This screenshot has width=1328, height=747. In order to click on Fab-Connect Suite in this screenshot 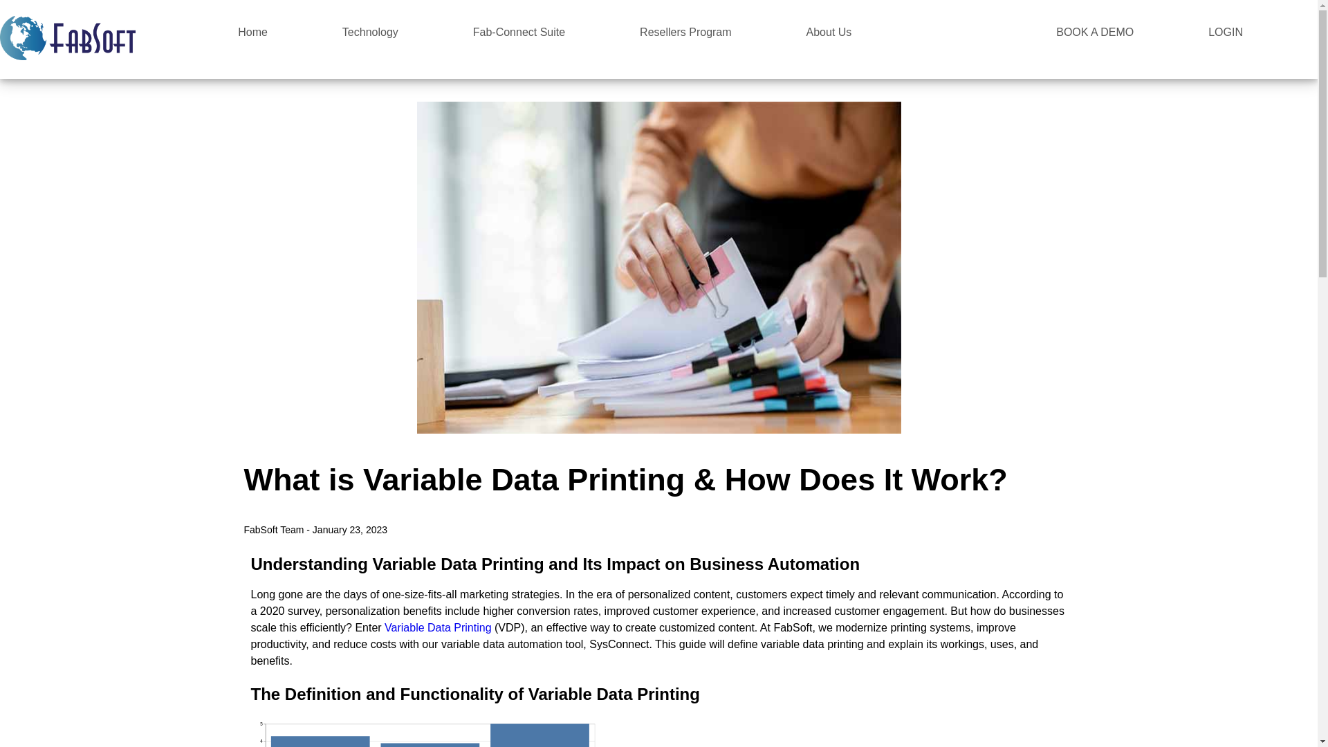, I will do `click(519, 32)`.